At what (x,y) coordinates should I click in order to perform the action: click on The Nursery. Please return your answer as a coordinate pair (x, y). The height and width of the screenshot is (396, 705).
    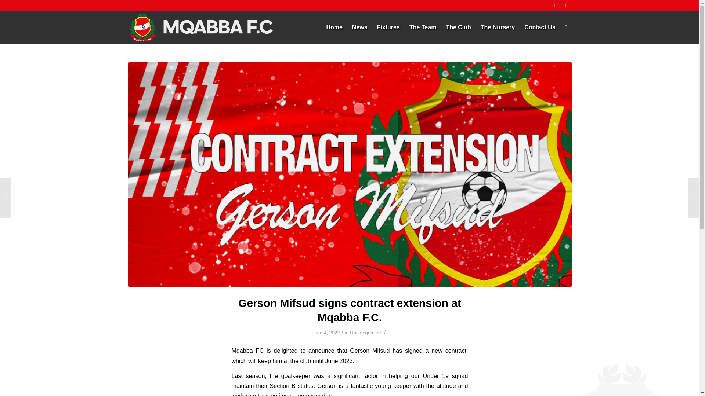
    Looking at the image, I should click on (498, 27).